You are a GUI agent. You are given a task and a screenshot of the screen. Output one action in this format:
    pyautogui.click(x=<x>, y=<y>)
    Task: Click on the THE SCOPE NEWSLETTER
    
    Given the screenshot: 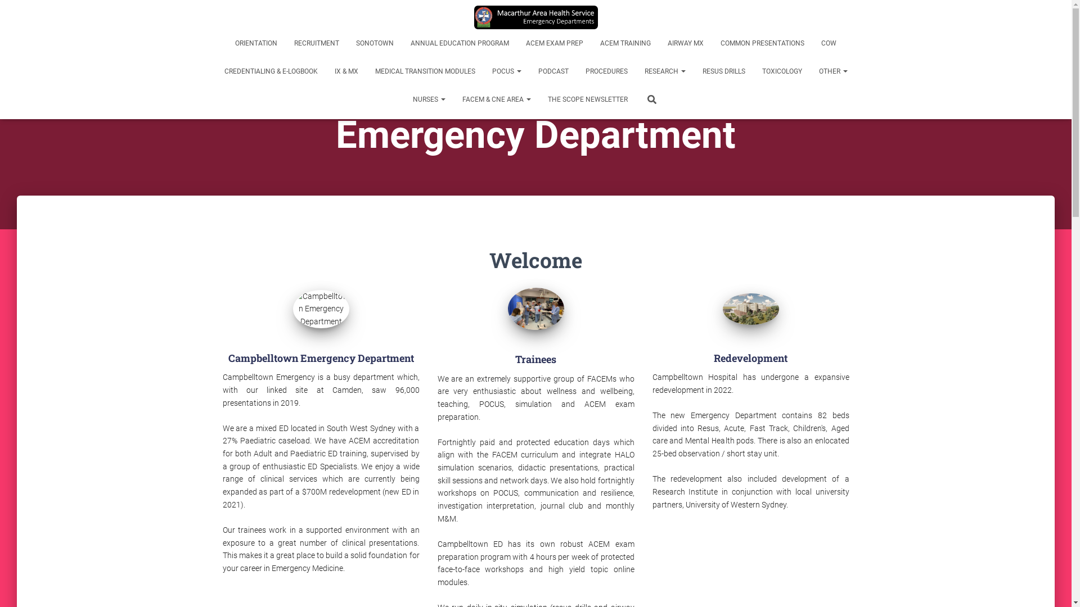 What is the action you would take?
    pyautogui.click(x=588, y=99)
    